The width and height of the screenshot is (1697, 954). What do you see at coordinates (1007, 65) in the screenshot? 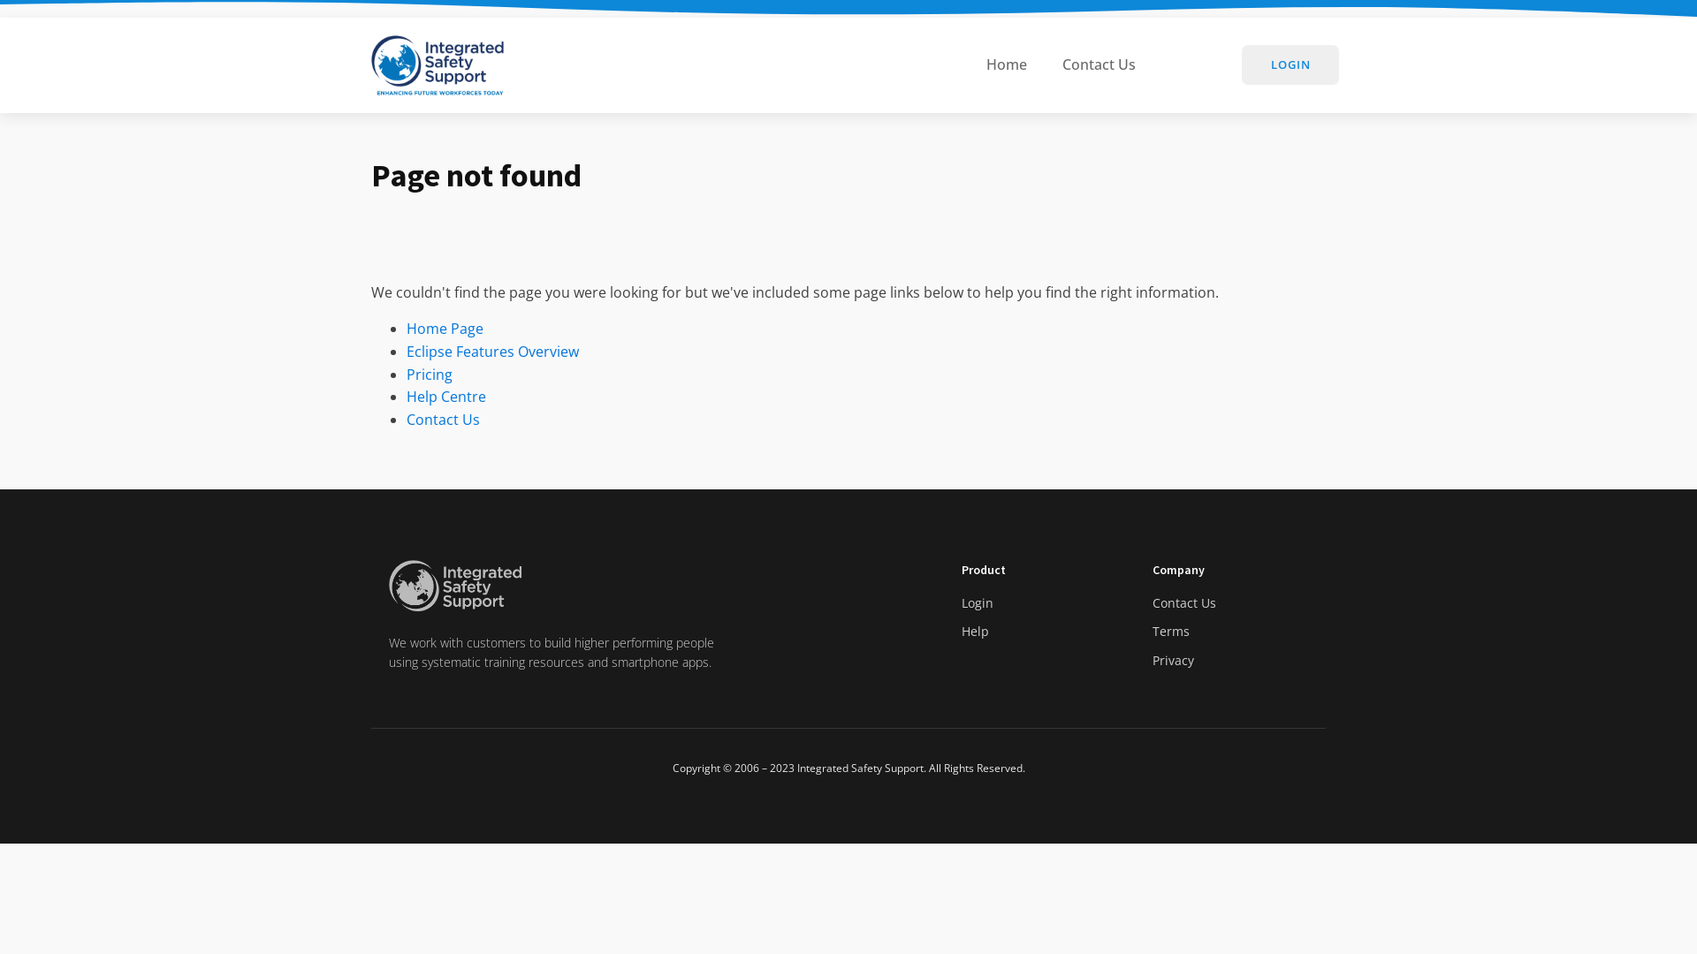
I see `Home` at bounding box center [1007, 65].